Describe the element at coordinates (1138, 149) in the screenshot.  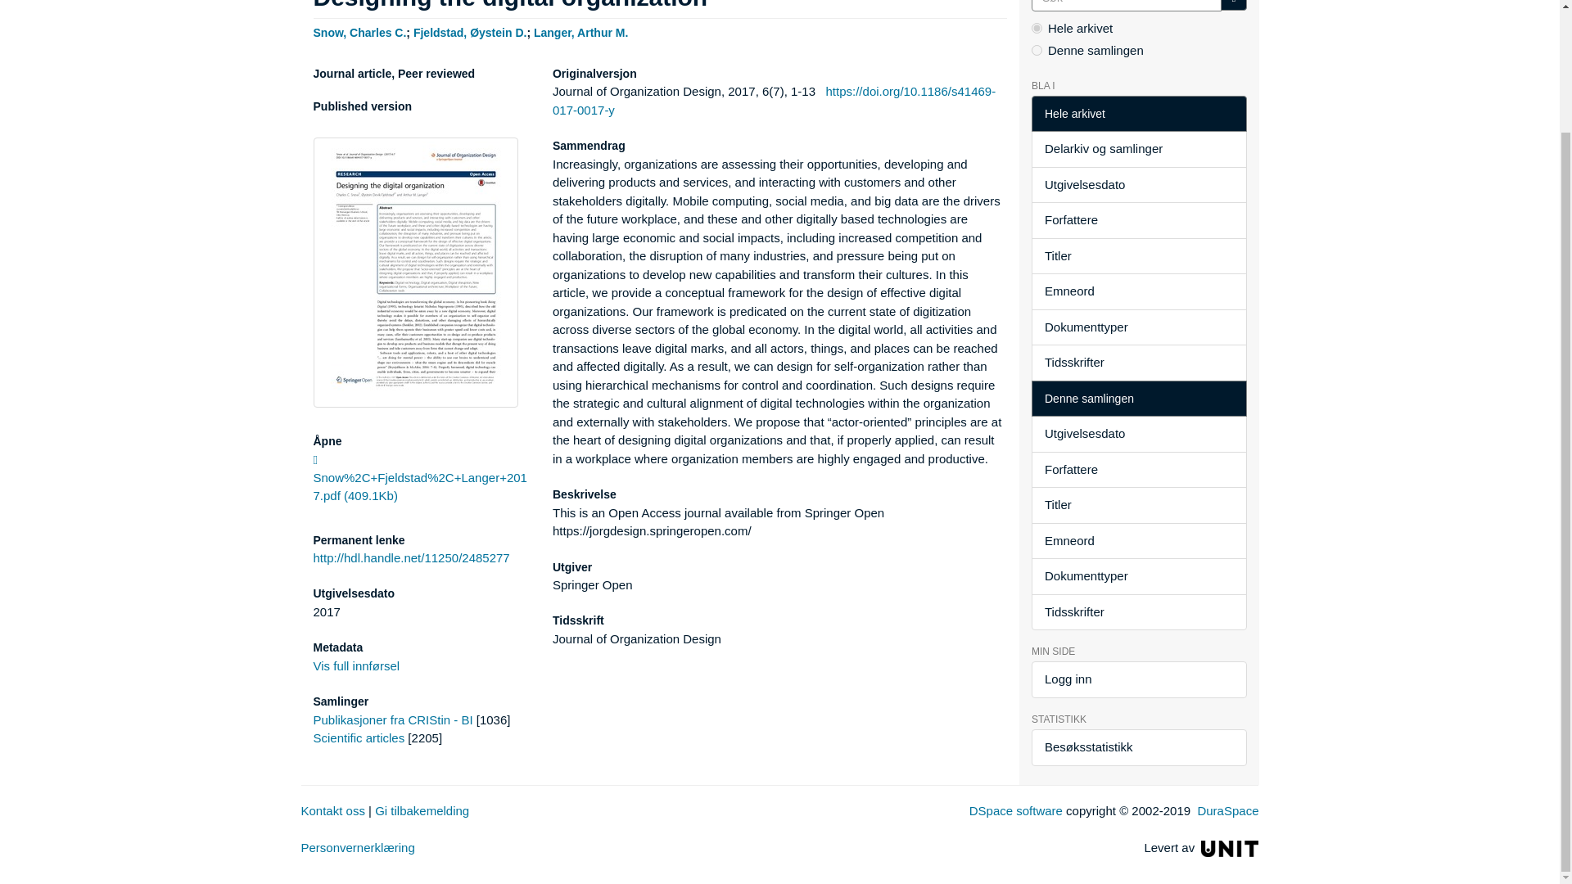
I see `Delarkiv og samlinger` at that location.